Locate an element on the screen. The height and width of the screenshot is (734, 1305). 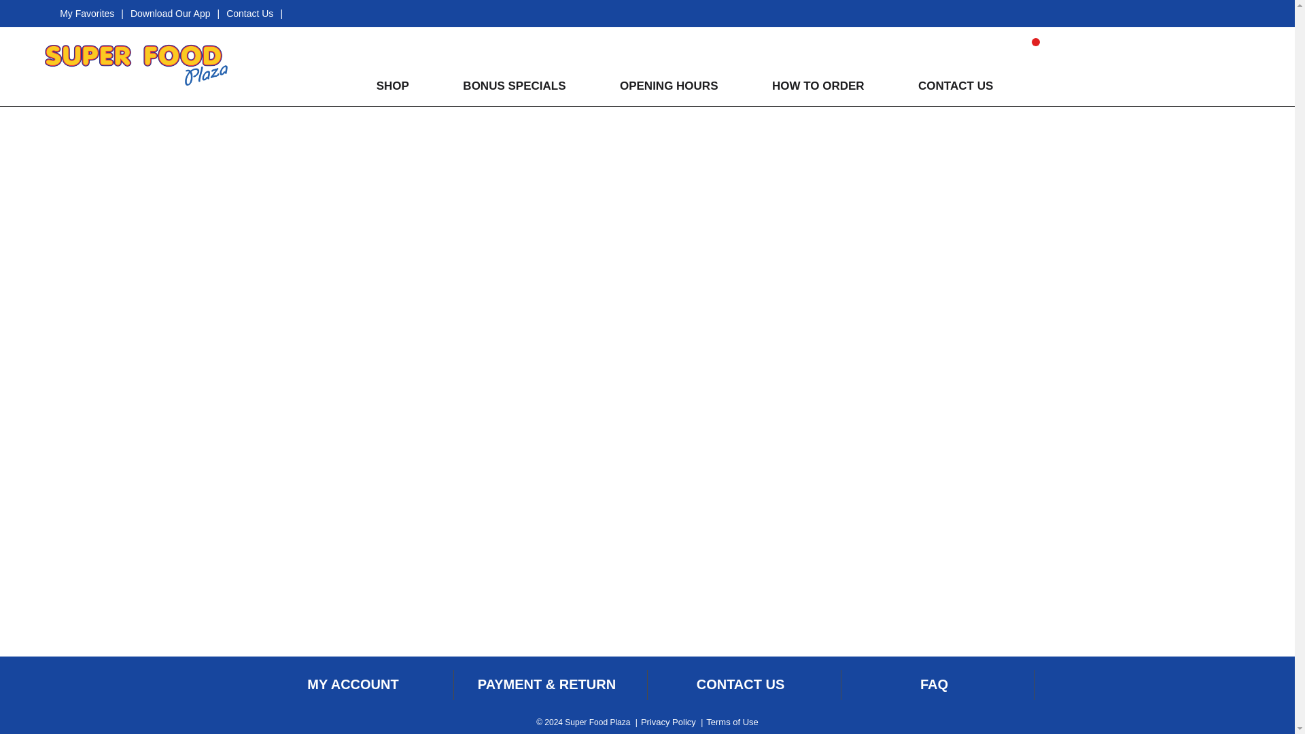
OPENING HOURS is located at coordinates (667, 86).